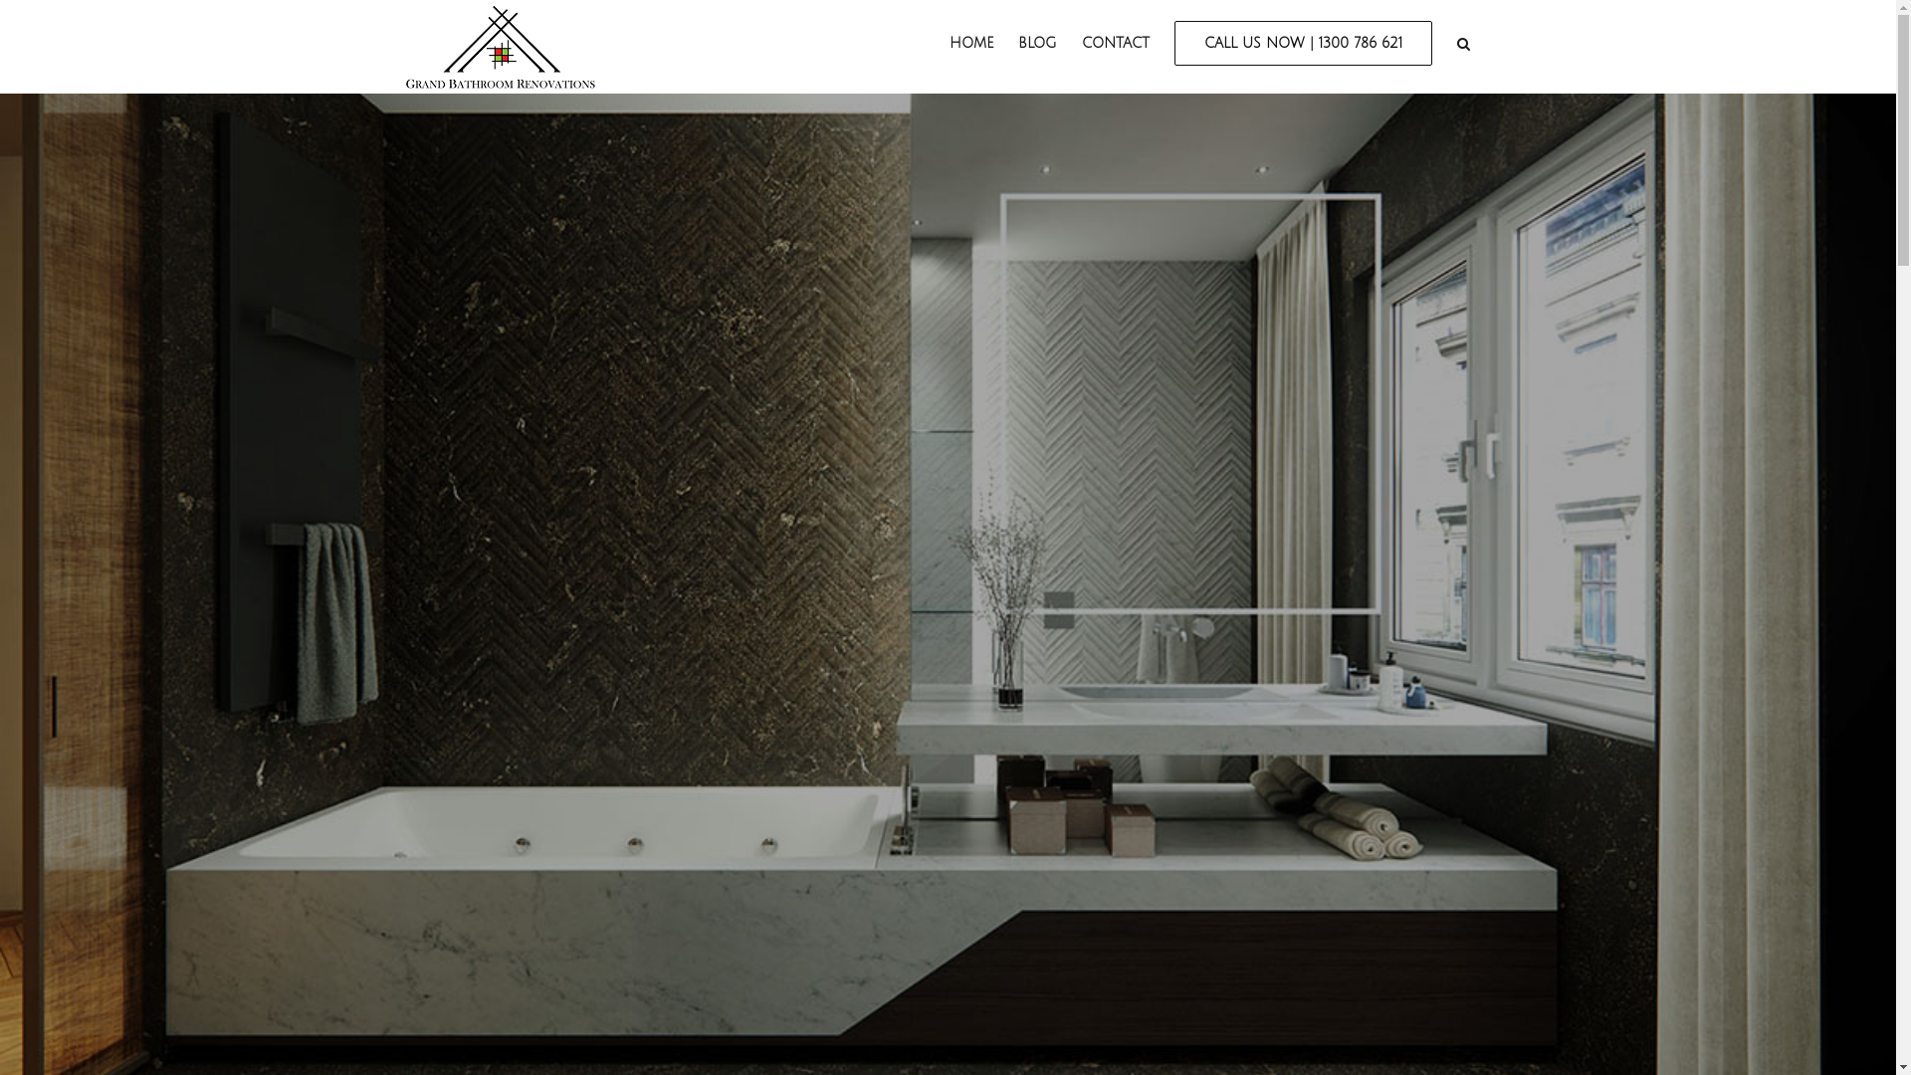 The height and width of the screenshot is (1075, 1911). I want to click on BLOG, so click(1037, 42).